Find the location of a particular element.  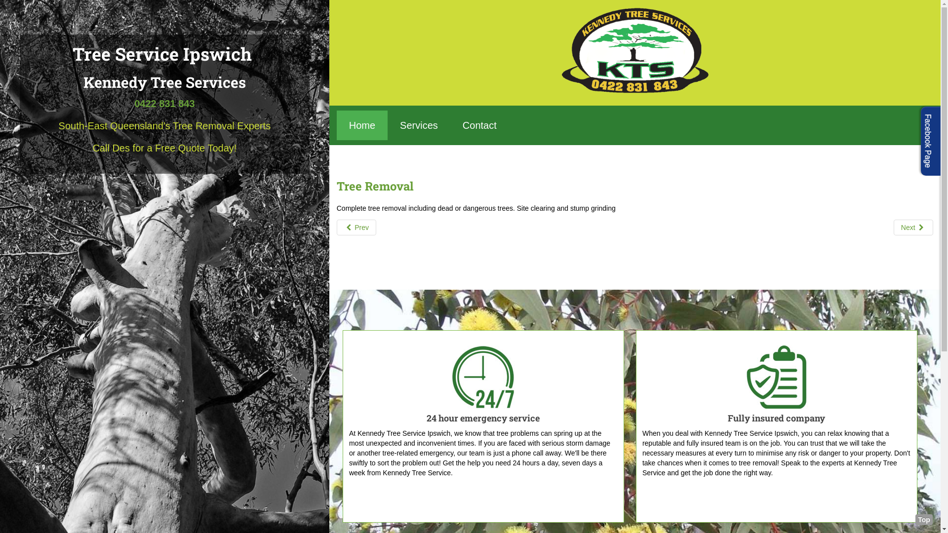

Tree Removal is located at coordinates (375, 186).